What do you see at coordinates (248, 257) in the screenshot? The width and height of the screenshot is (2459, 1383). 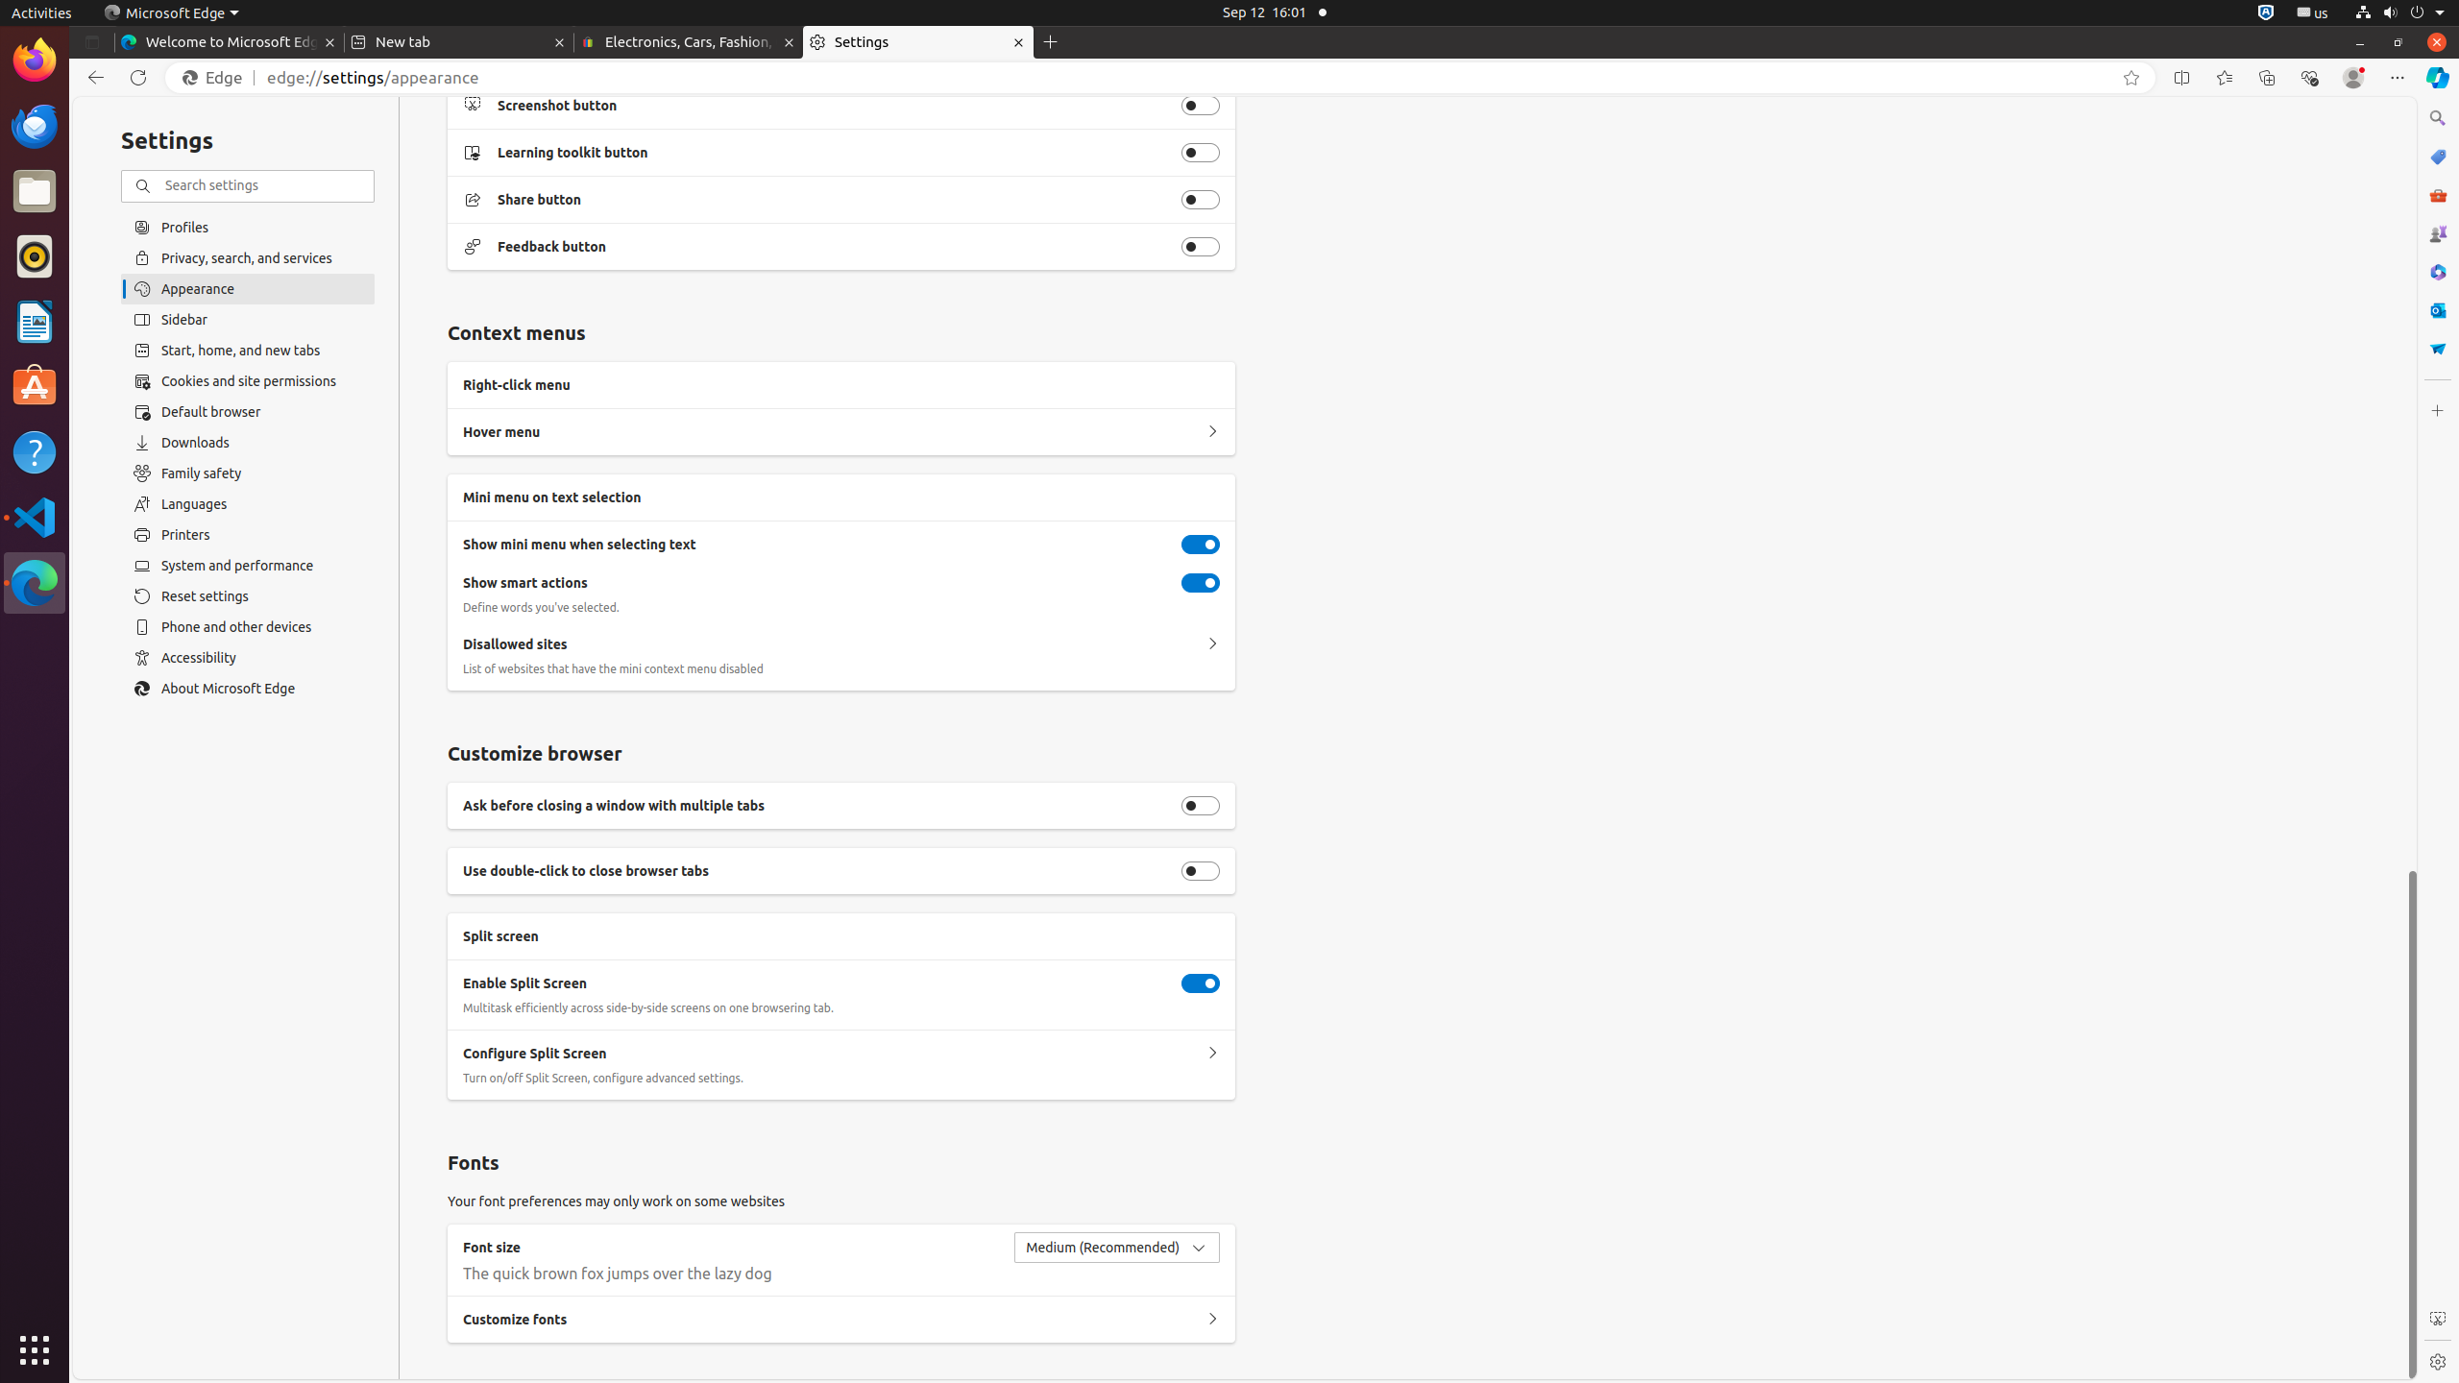 I see `Privacy, search, and services` at bounding box center [248, 257].